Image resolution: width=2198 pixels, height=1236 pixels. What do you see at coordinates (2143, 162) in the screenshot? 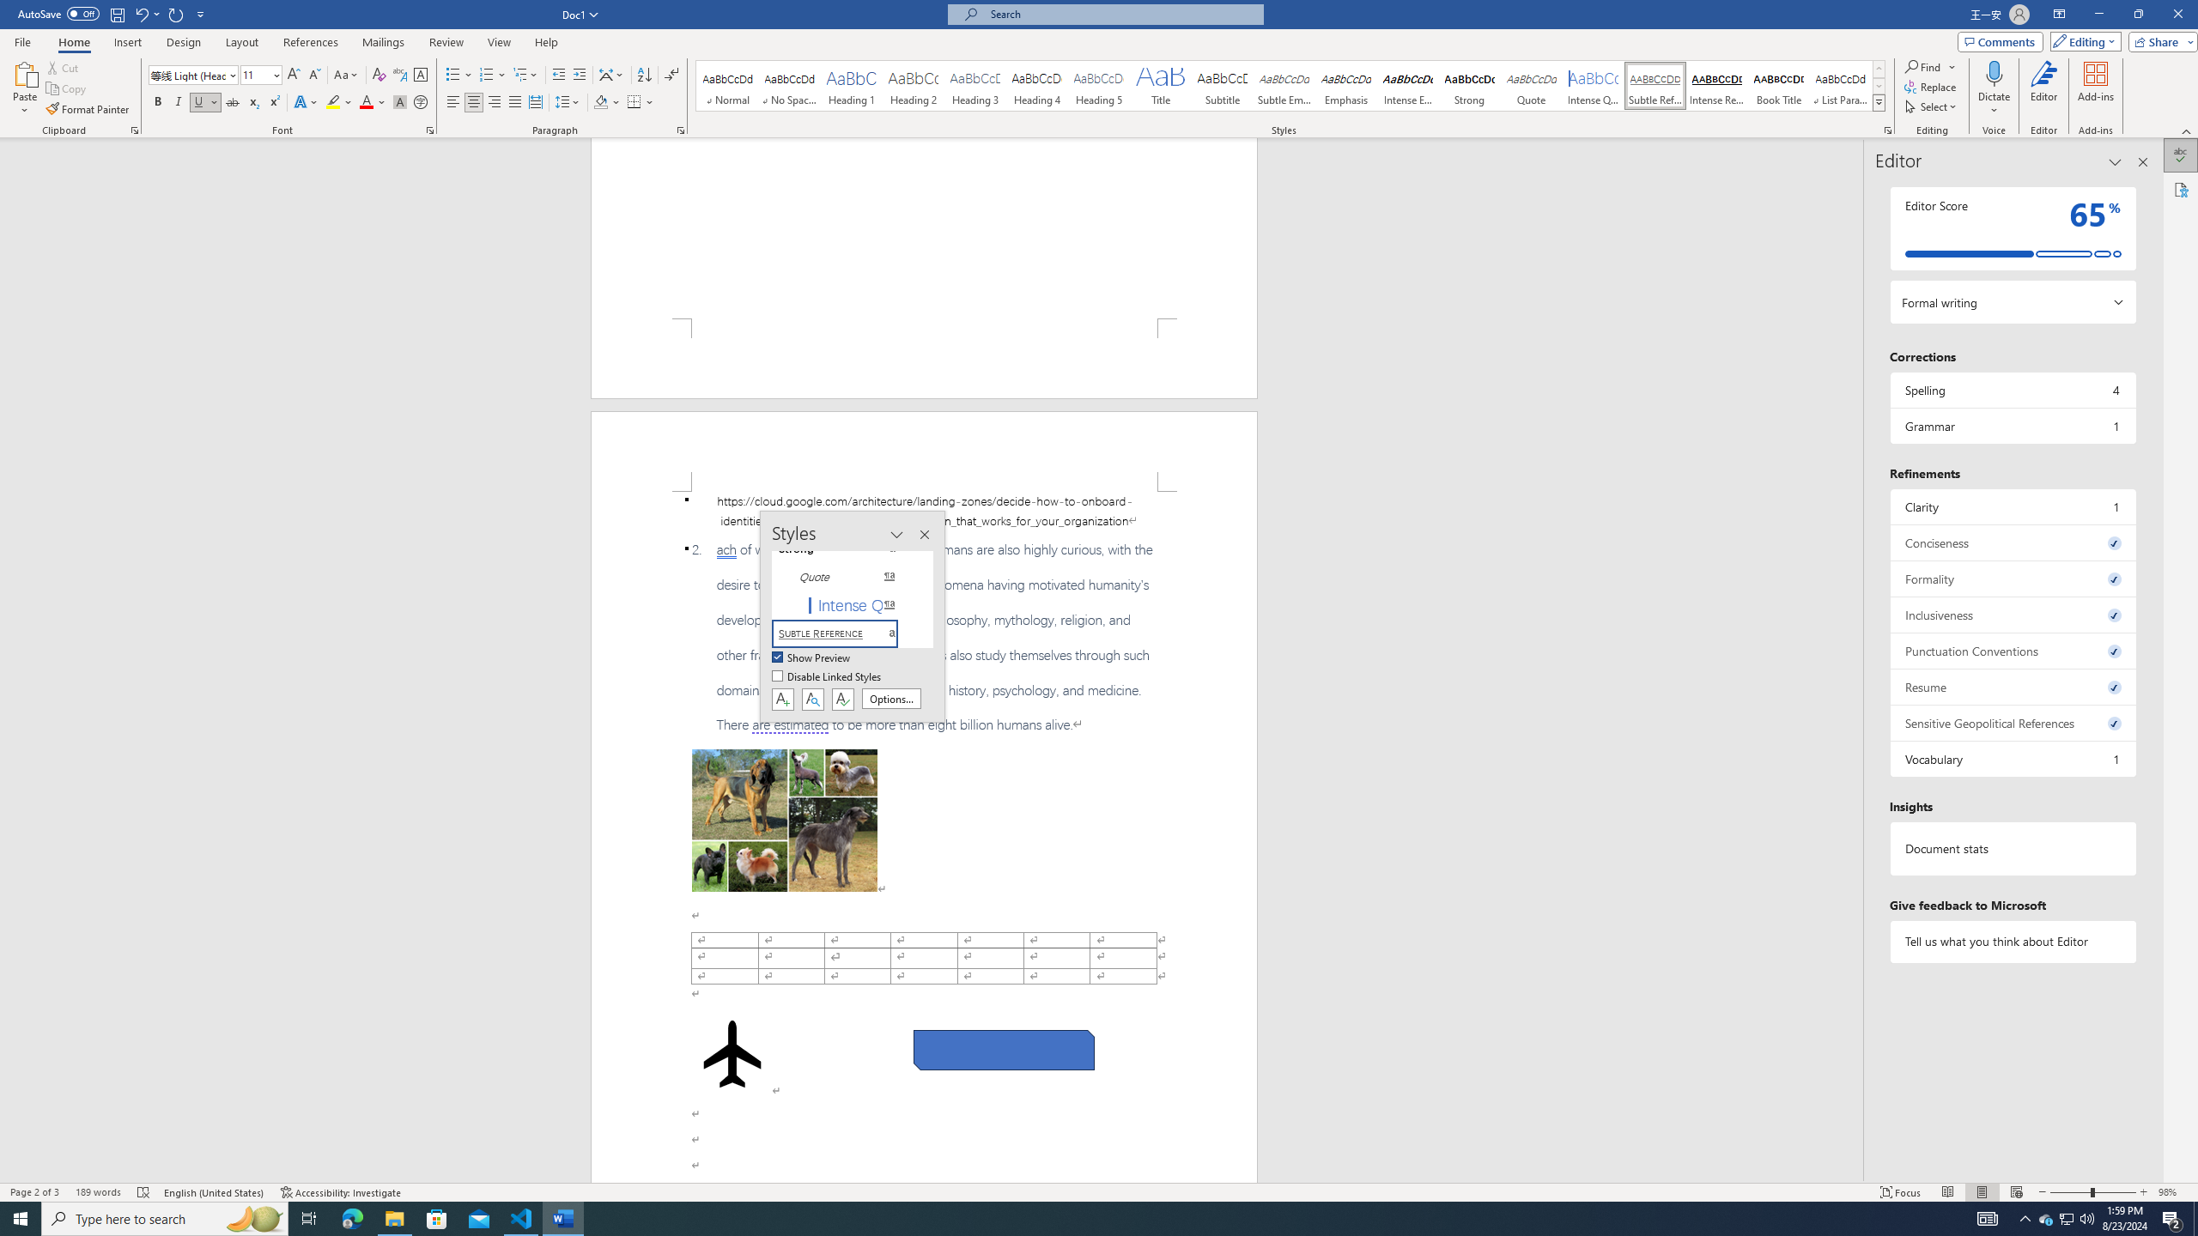
I see `Close pane` at bounding box center [2143, 162].